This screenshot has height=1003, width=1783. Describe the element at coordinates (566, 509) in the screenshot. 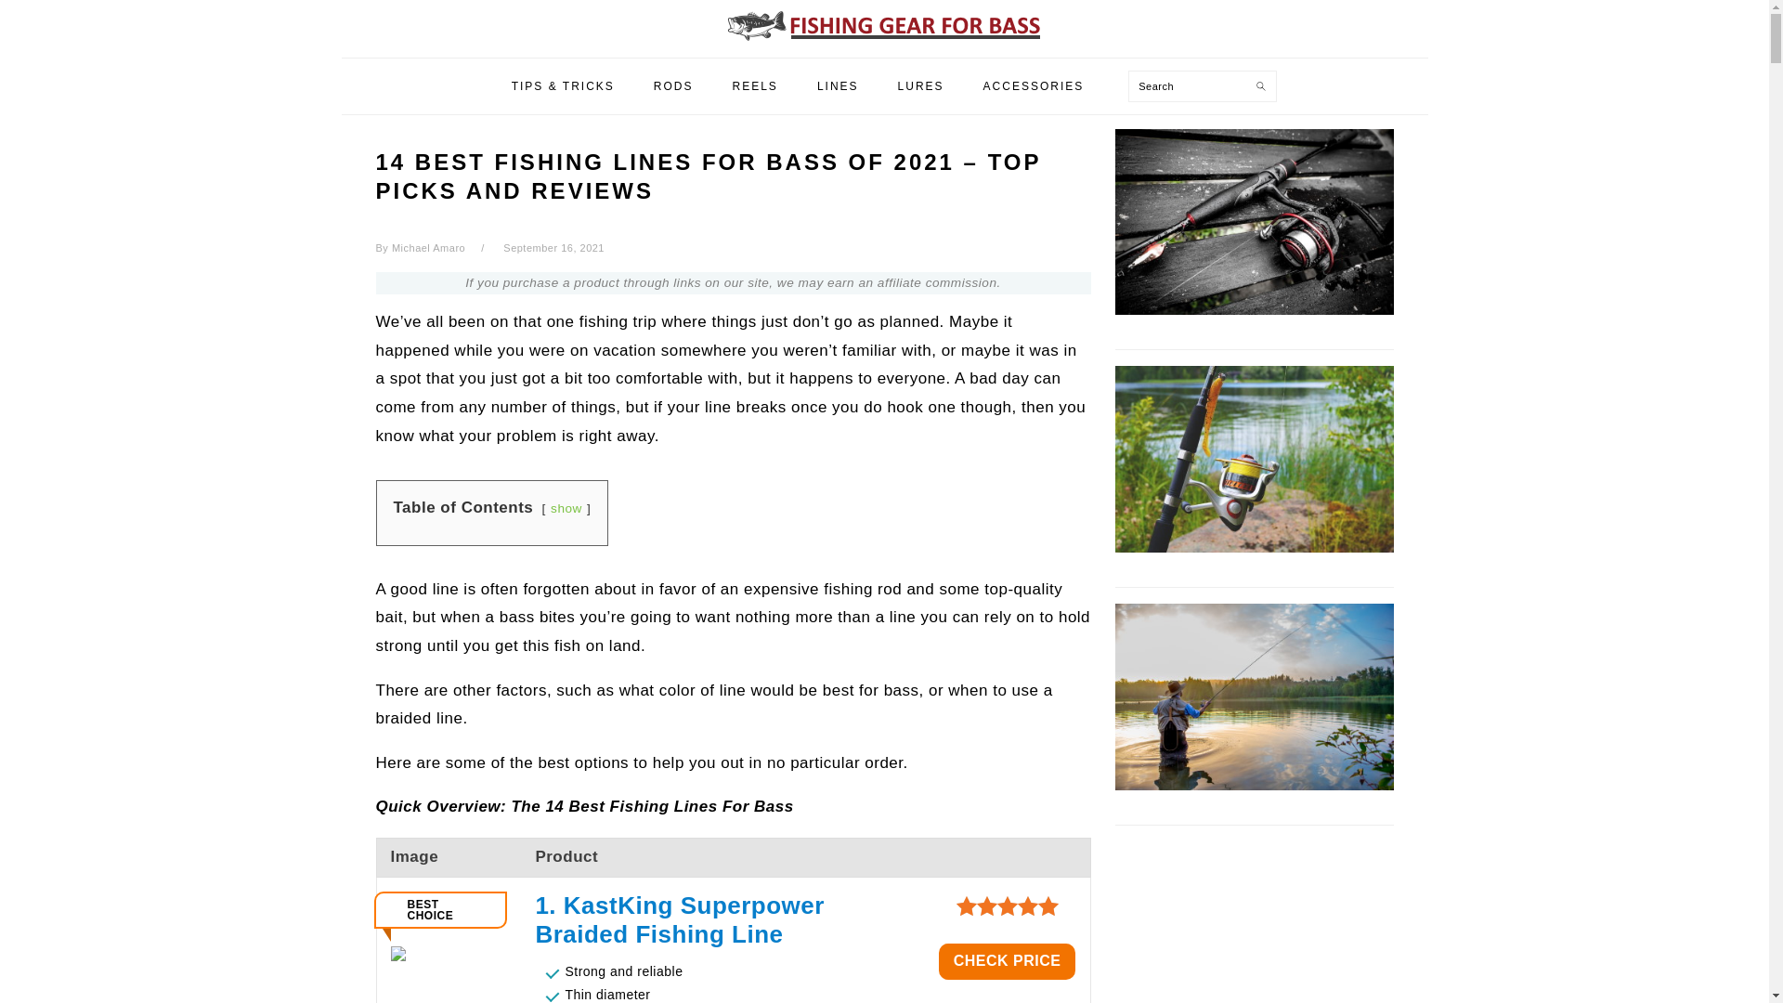

I see `show` at that location.